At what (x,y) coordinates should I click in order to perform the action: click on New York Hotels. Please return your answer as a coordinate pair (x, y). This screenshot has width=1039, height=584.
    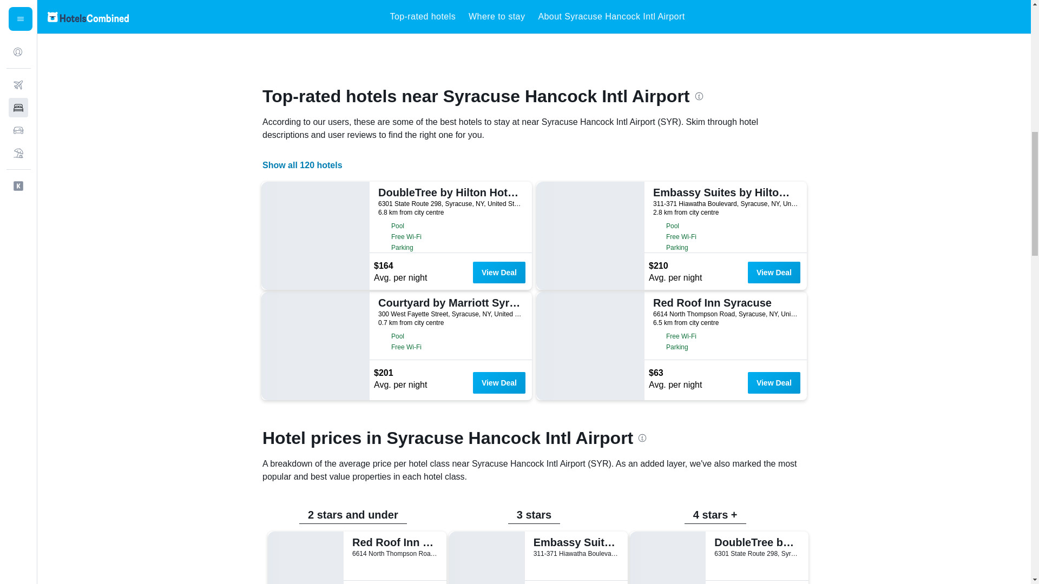
    Looking at the image, I should click on (409, 16).